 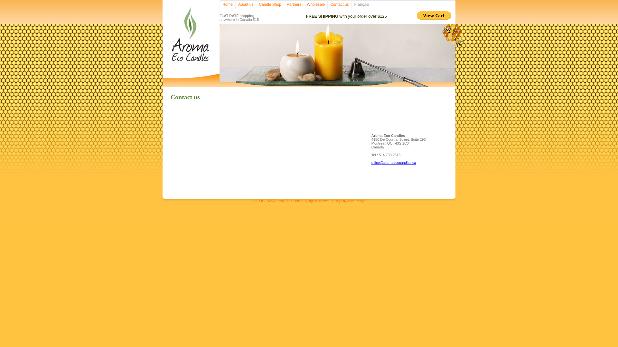 I want to click on Contact us, so click(x=339, y=4).